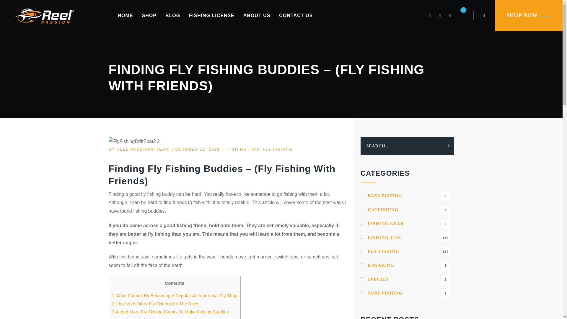 This screenshot has width=567, height=319. I want to click on OCTOBER 11, 2022, so click(197, 149).